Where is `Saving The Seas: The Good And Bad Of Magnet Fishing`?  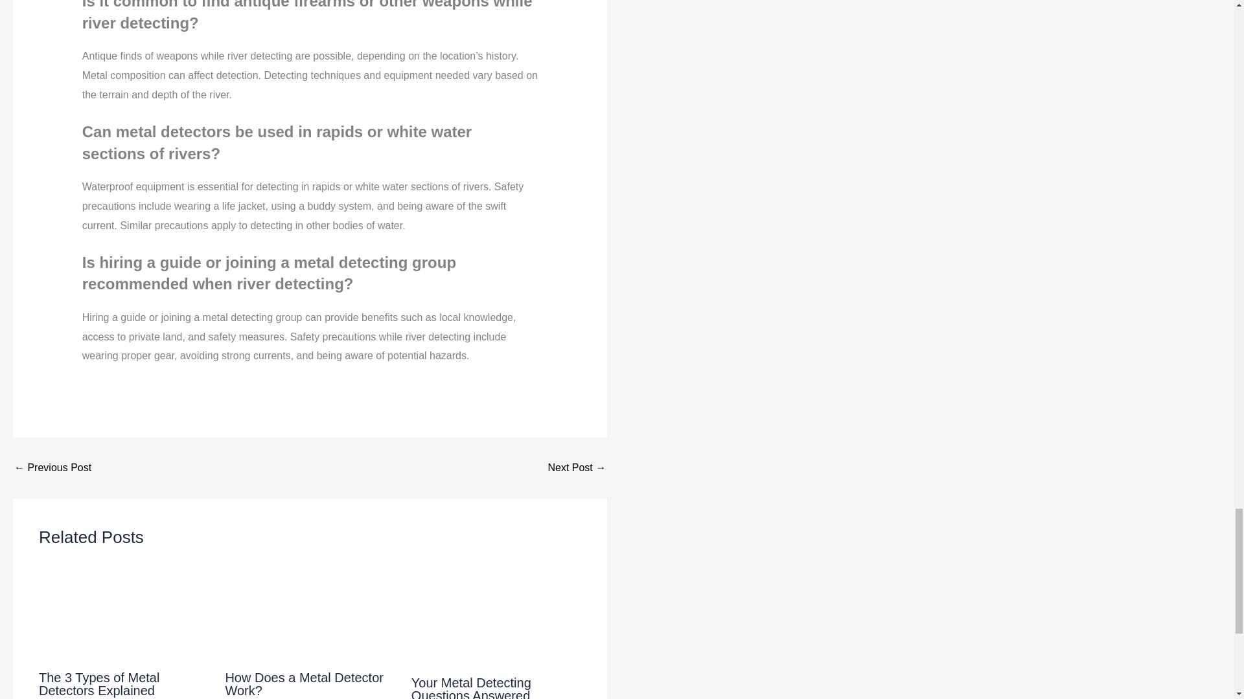 Saving The Seas: The Good And Bad Of Magnet Fishing is located at coordinates (52, 467).